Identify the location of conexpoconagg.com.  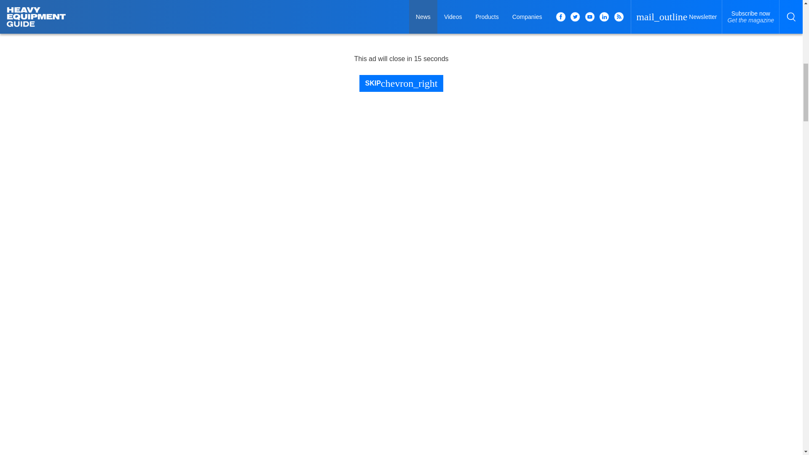
(589, 227).